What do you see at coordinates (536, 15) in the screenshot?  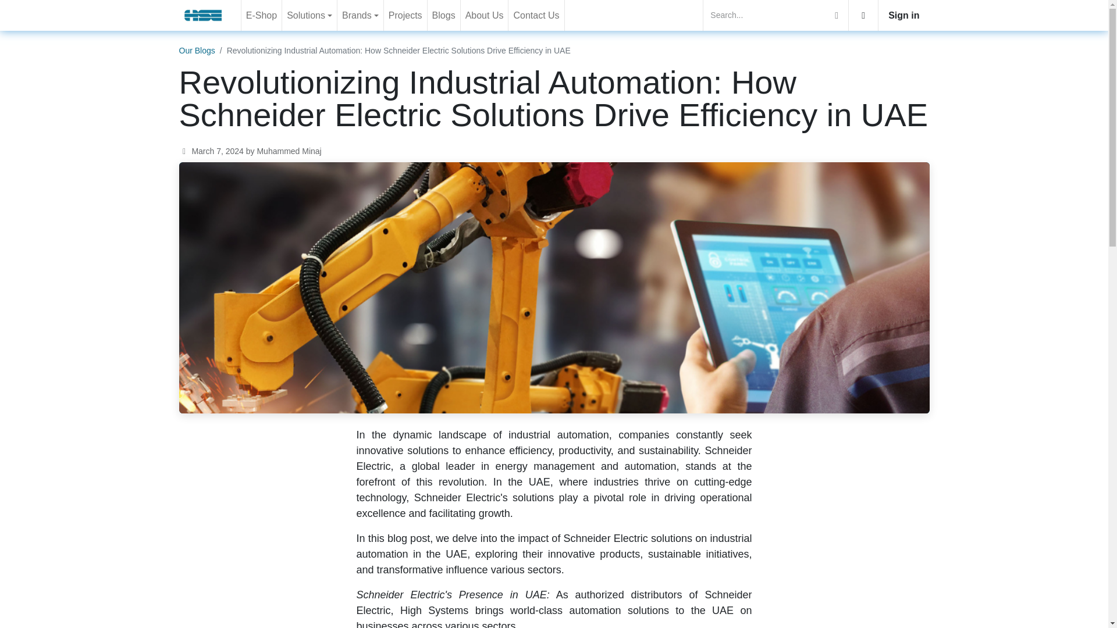 I see `Contact Us` at bounding box center [536, 15].